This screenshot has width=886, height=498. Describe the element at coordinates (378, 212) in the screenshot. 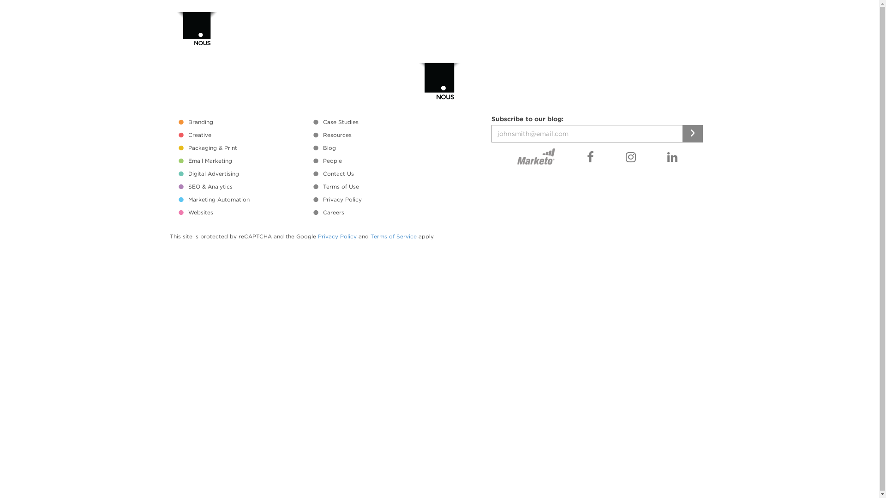

I see `Careers` at that location.